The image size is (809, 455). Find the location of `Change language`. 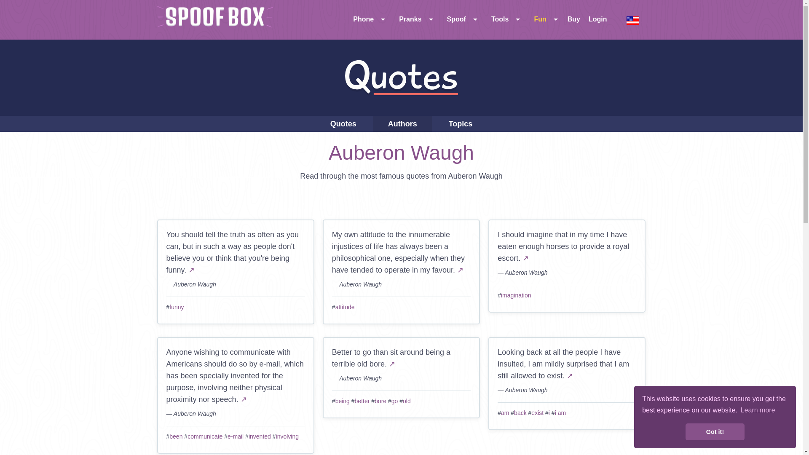

Change language is located at coordinates (633, 20).